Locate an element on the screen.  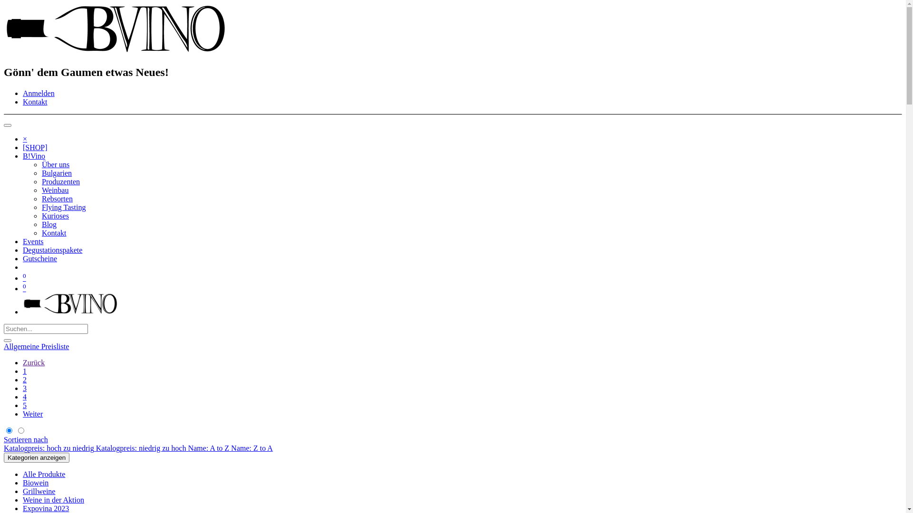
Katalogpreis: niedrig zu hoch is located at coordinates (142, 448).